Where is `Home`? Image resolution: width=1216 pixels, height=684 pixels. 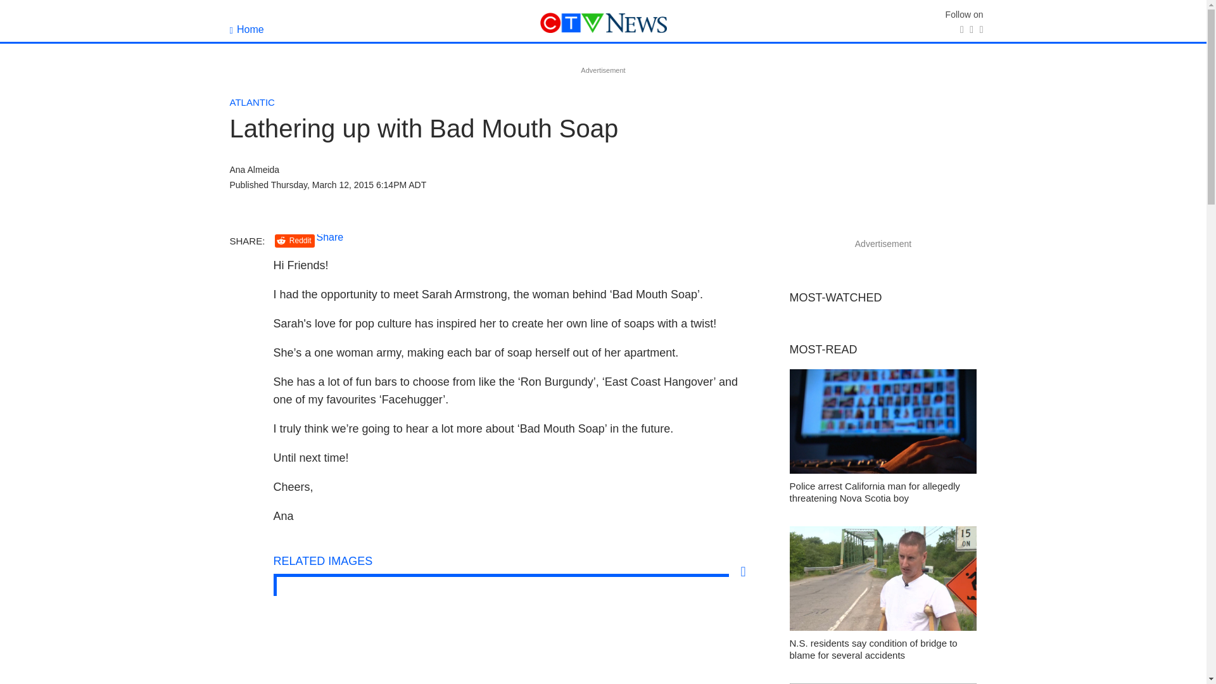 Home is located at coordinates (246, 29).